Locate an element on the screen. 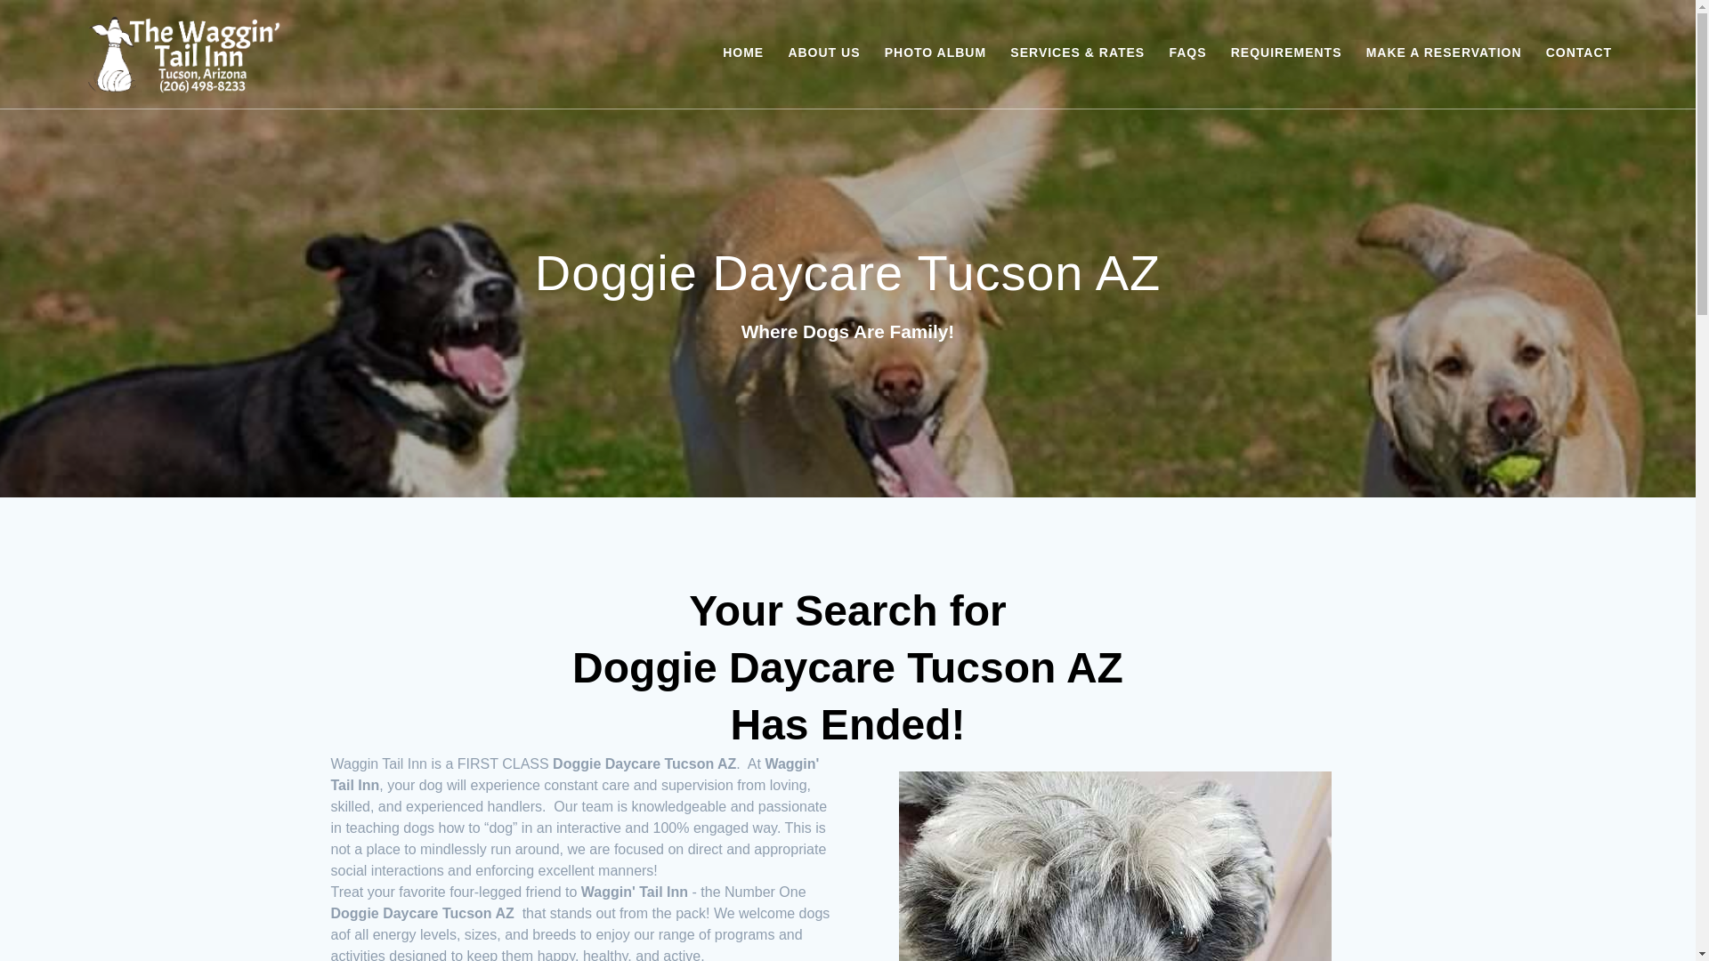 The width and height of the screenshot is (1709, 961). REQUIREMENTS is located at coordinates (1285, 53).